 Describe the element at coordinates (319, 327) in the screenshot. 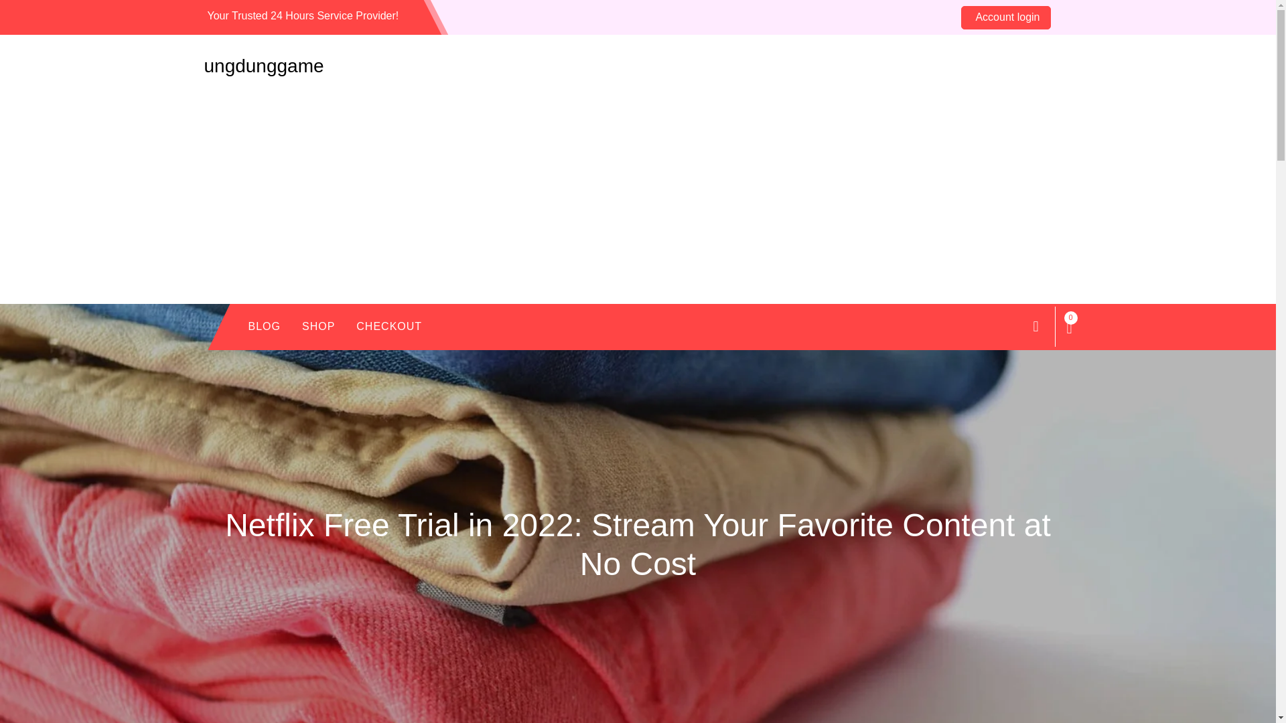

I see `SHOP` at that location.